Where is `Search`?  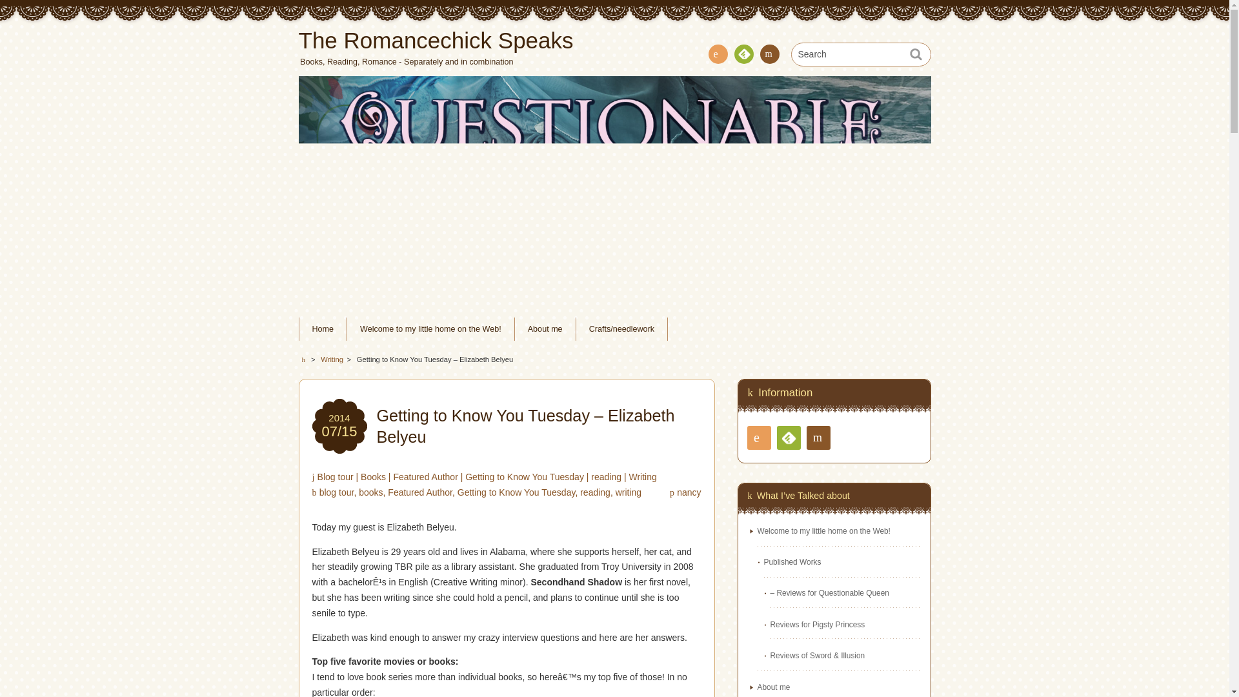
Search is located at coordinates (861, 54).